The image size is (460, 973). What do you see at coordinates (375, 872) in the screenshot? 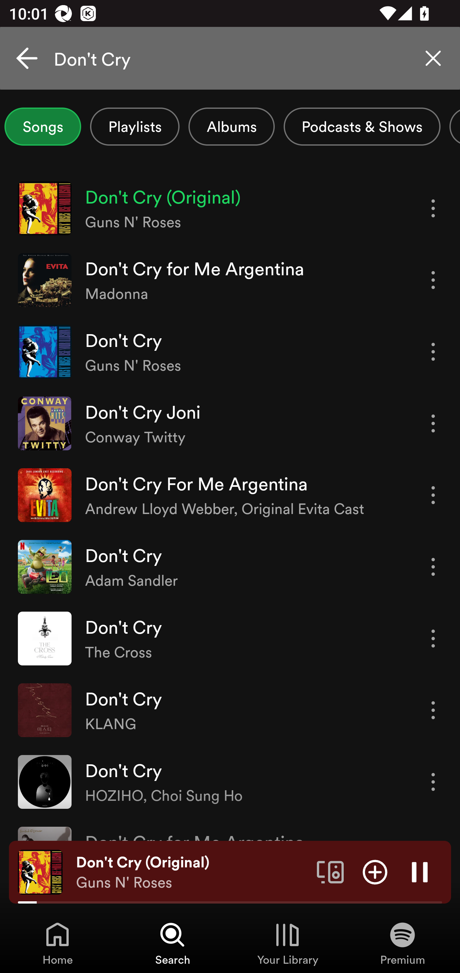
I see `Add item` at bounding box center [375, 872].